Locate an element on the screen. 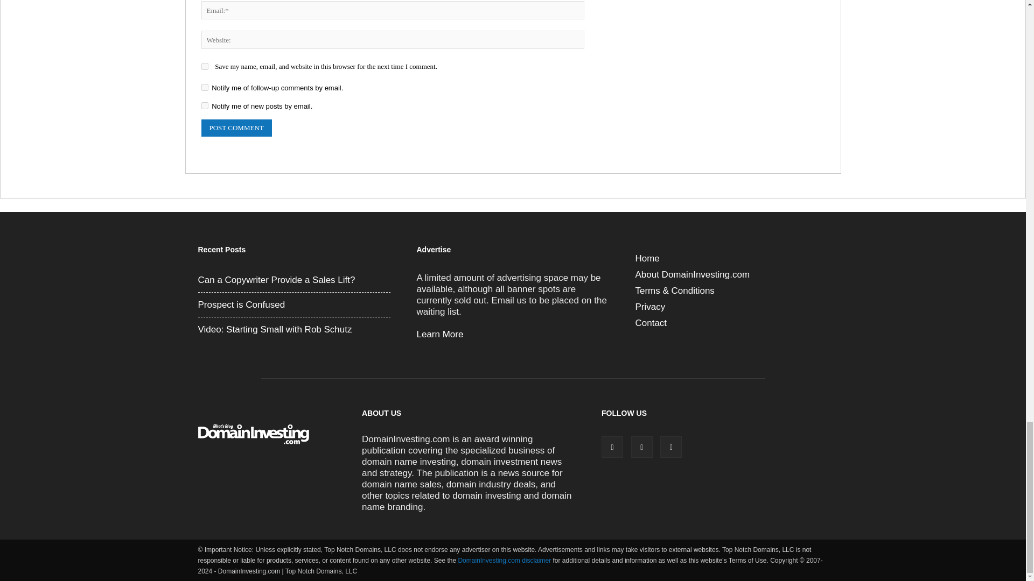 Image resolution: width=1034 pixels, height=581 pixels. yes is located at coordinates (205, 66).